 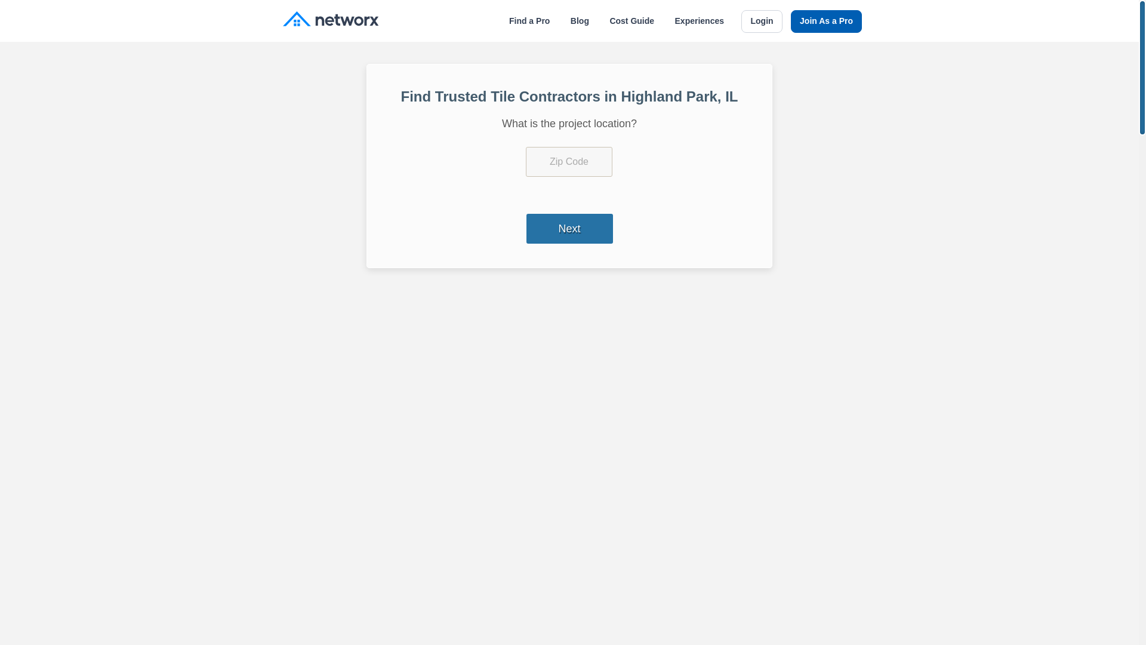 What do you see at coordinates (529, 21) in the screenshot?
I see `Find a Pro` at bounding box center [529, 21].